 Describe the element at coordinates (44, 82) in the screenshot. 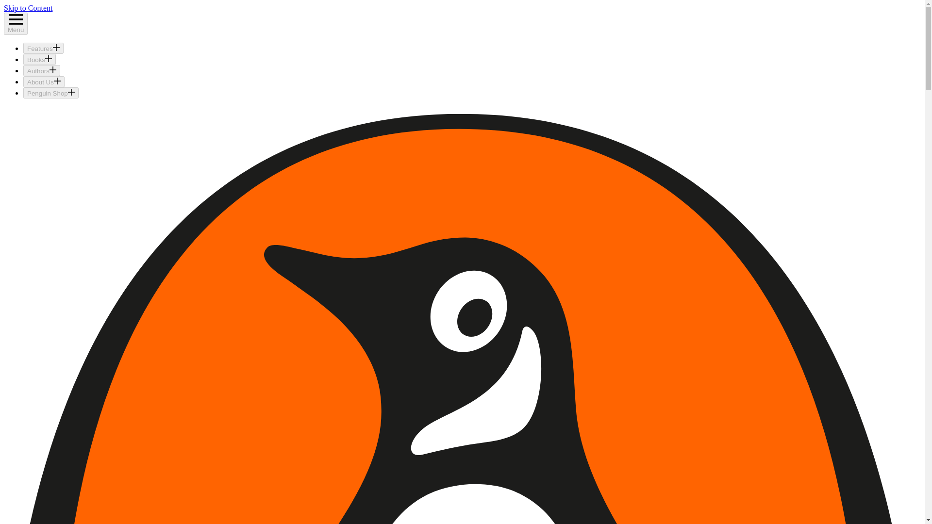

I see `About Us` at that location.